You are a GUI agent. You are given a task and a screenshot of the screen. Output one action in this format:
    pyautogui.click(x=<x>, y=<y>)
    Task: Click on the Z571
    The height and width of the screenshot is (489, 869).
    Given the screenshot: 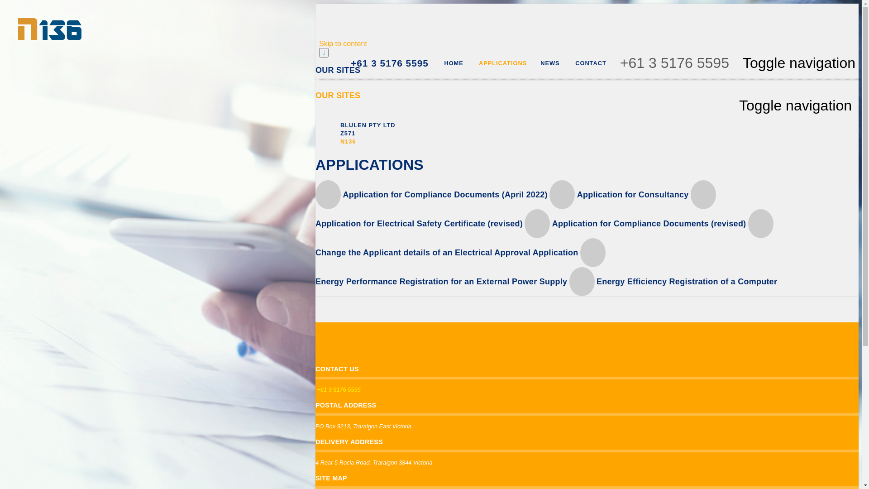 What is the action you would take?
    pyautogui.click(x=348, y=133)
    